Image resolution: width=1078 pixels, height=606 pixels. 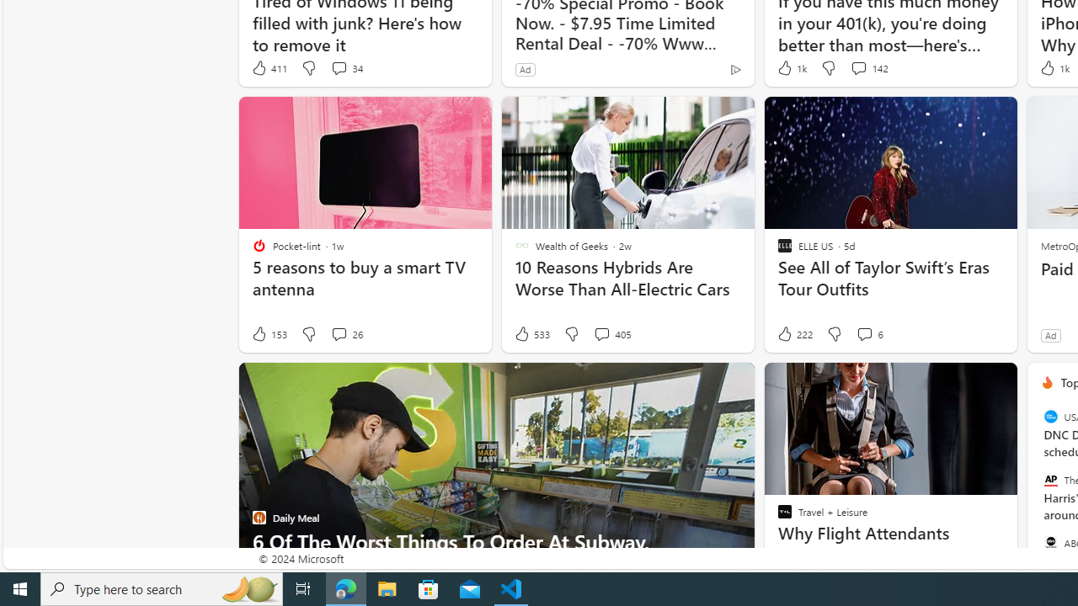 What do you see at coordinates (347, 67) in the screenshot?
I see `View comments 34 Comment` at bounding box center [347, 67].